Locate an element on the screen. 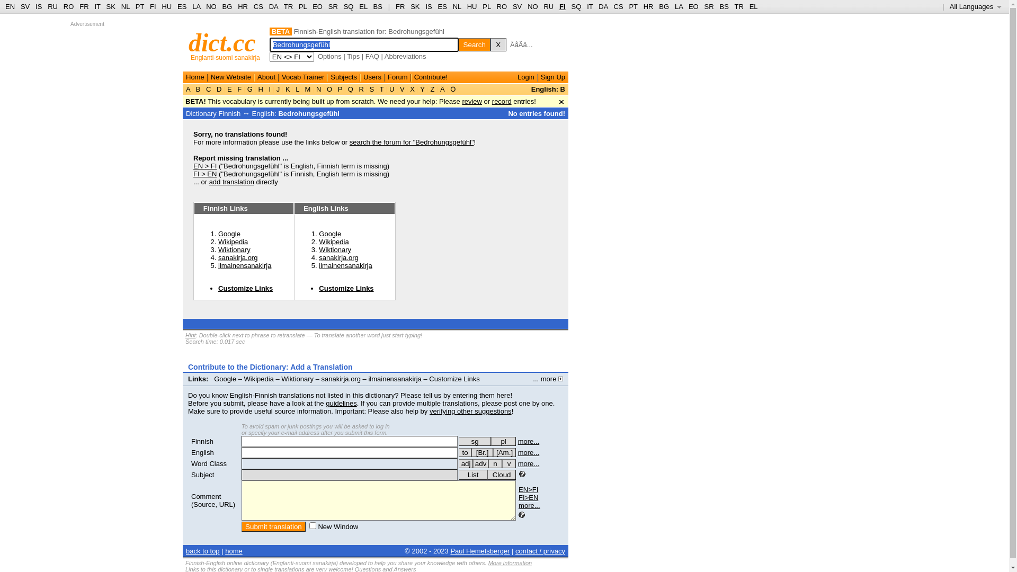 The image size is (1017, 572). H is located at coordinates (261, 89).